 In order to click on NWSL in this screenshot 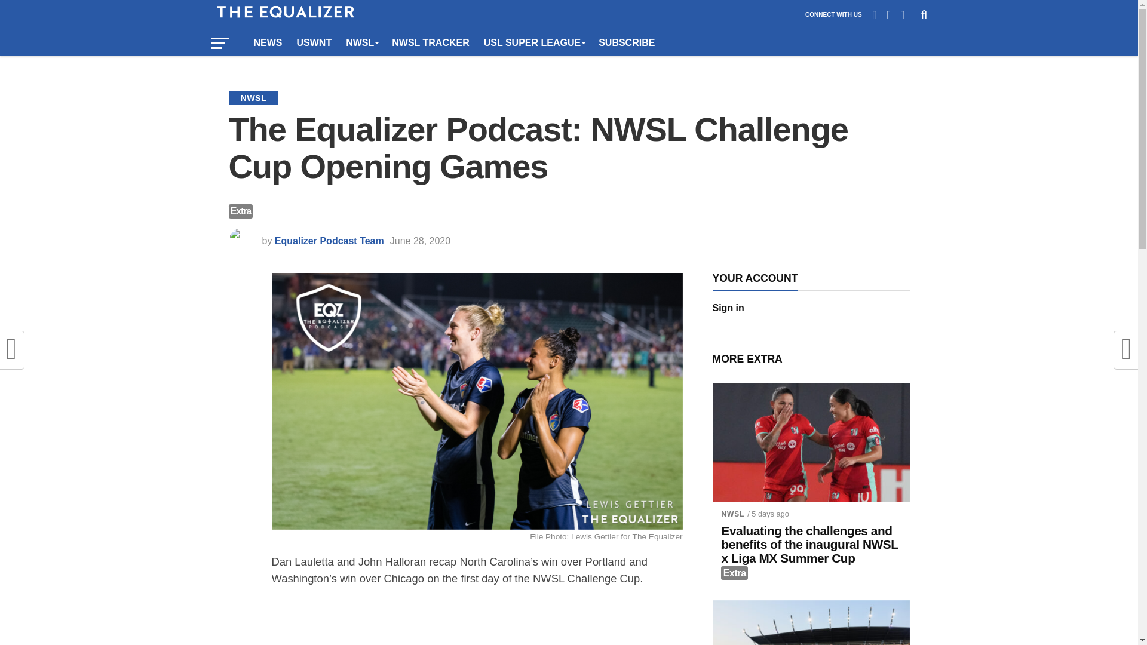, I will do `click(361, 42)`.